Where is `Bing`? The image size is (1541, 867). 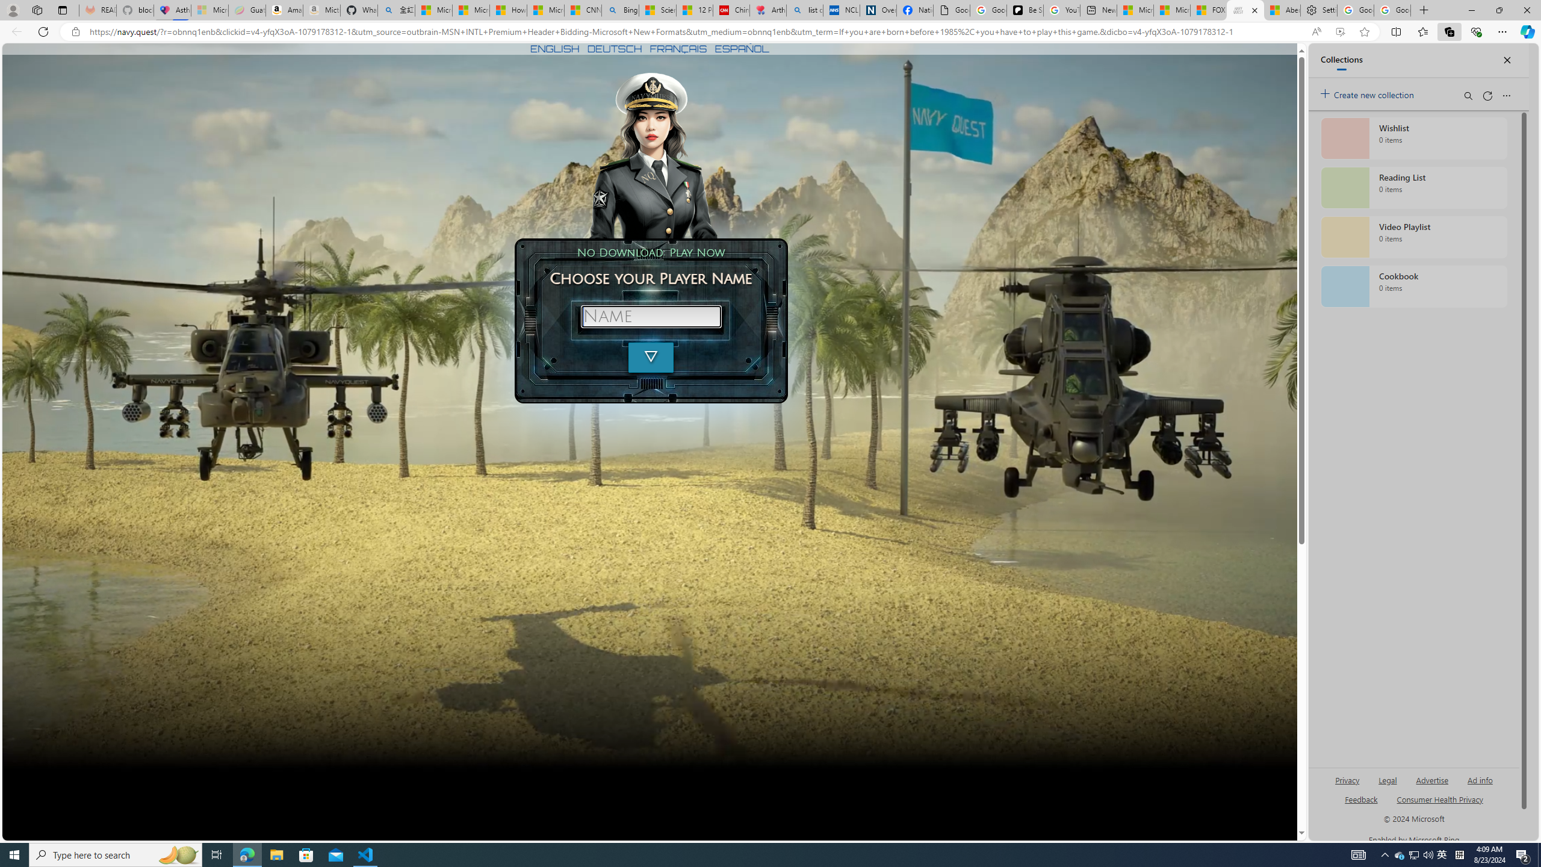
Bing is located at coordinates (620, 10).